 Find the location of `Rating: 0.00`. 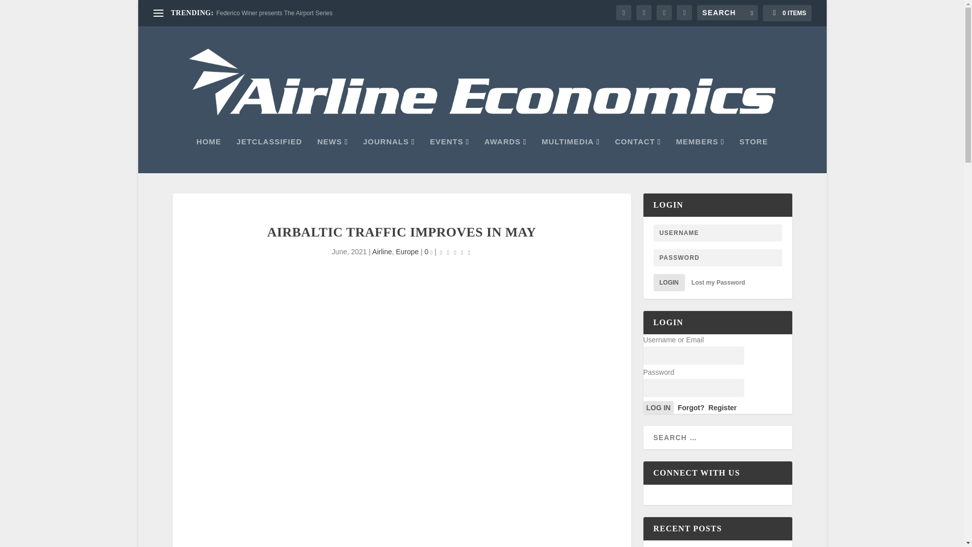

Rating: 0.00 is located at coordinates (455, 252).